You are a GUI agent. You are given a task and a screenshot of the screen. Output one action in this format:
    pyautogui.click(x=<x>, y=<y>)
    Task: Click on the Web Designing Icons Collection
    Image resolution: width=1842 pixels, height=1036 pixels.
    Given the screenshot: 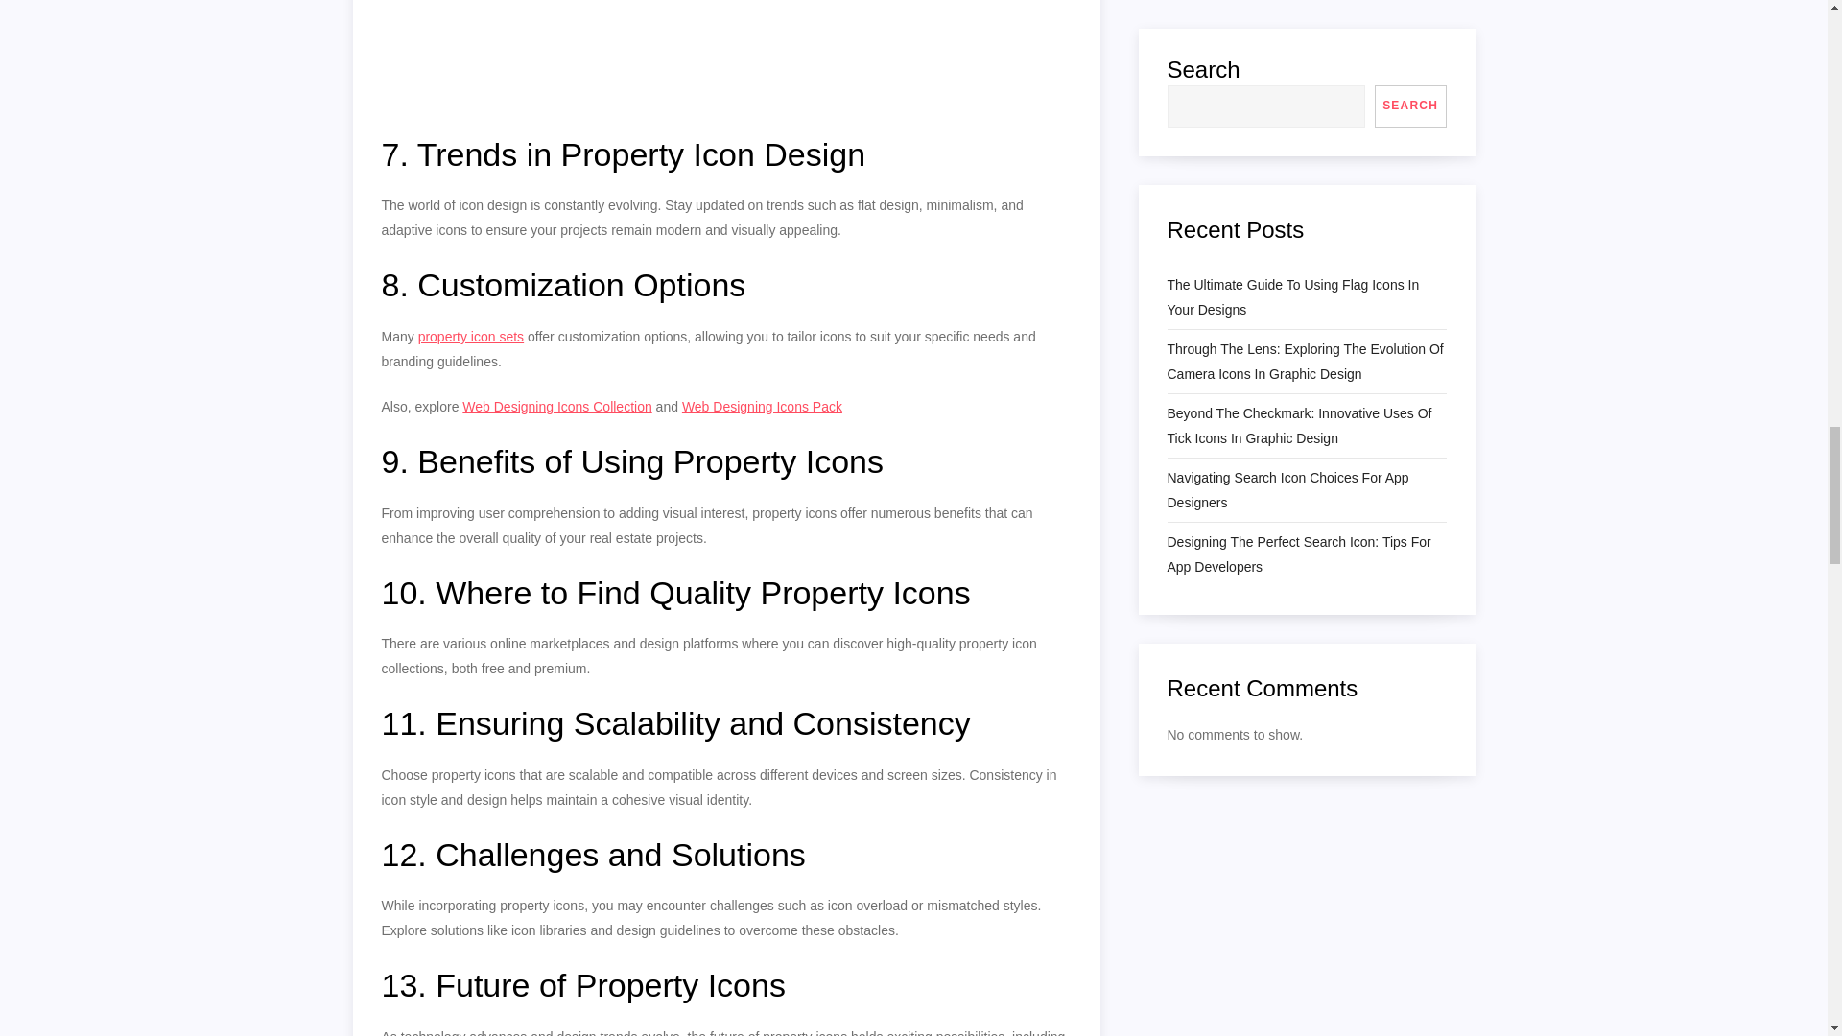 What is the action you would take?
    pyautogui.click(x=556, y=407)
    